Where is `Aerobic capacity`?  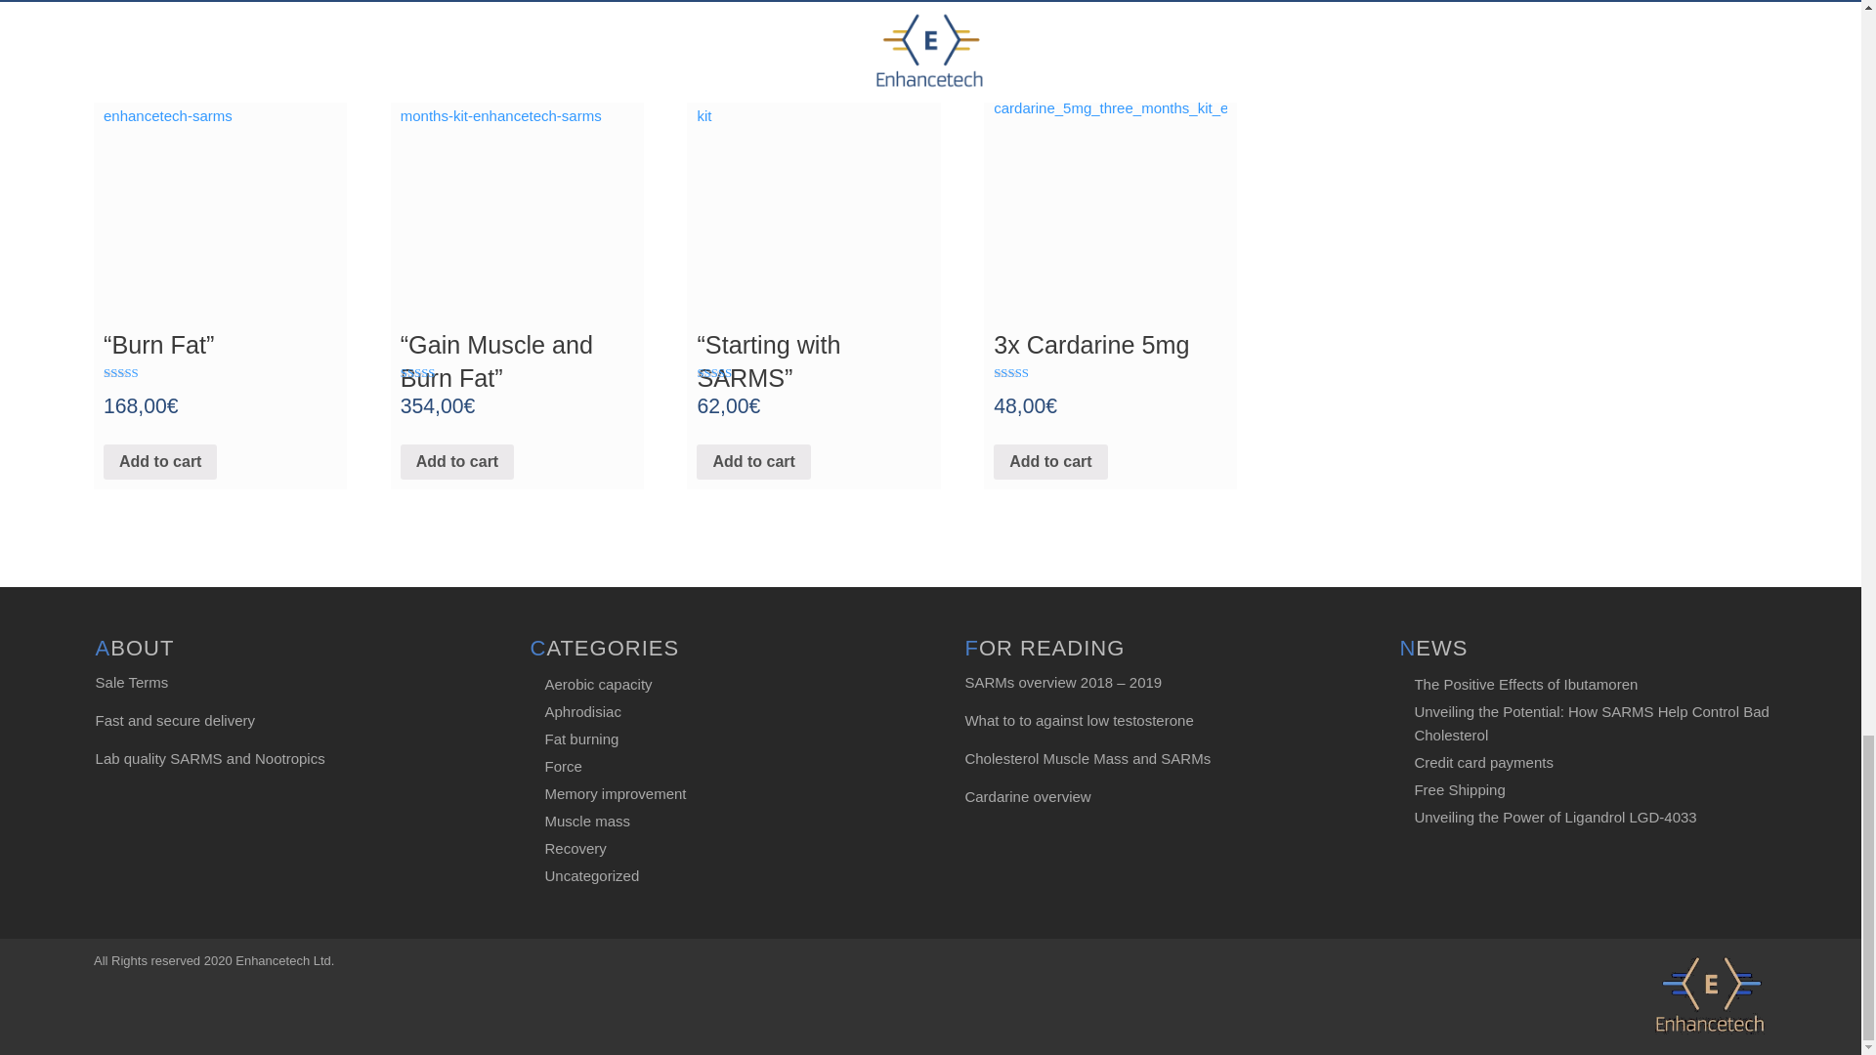
Aerobic capacity is located at coordinates (599, 684).